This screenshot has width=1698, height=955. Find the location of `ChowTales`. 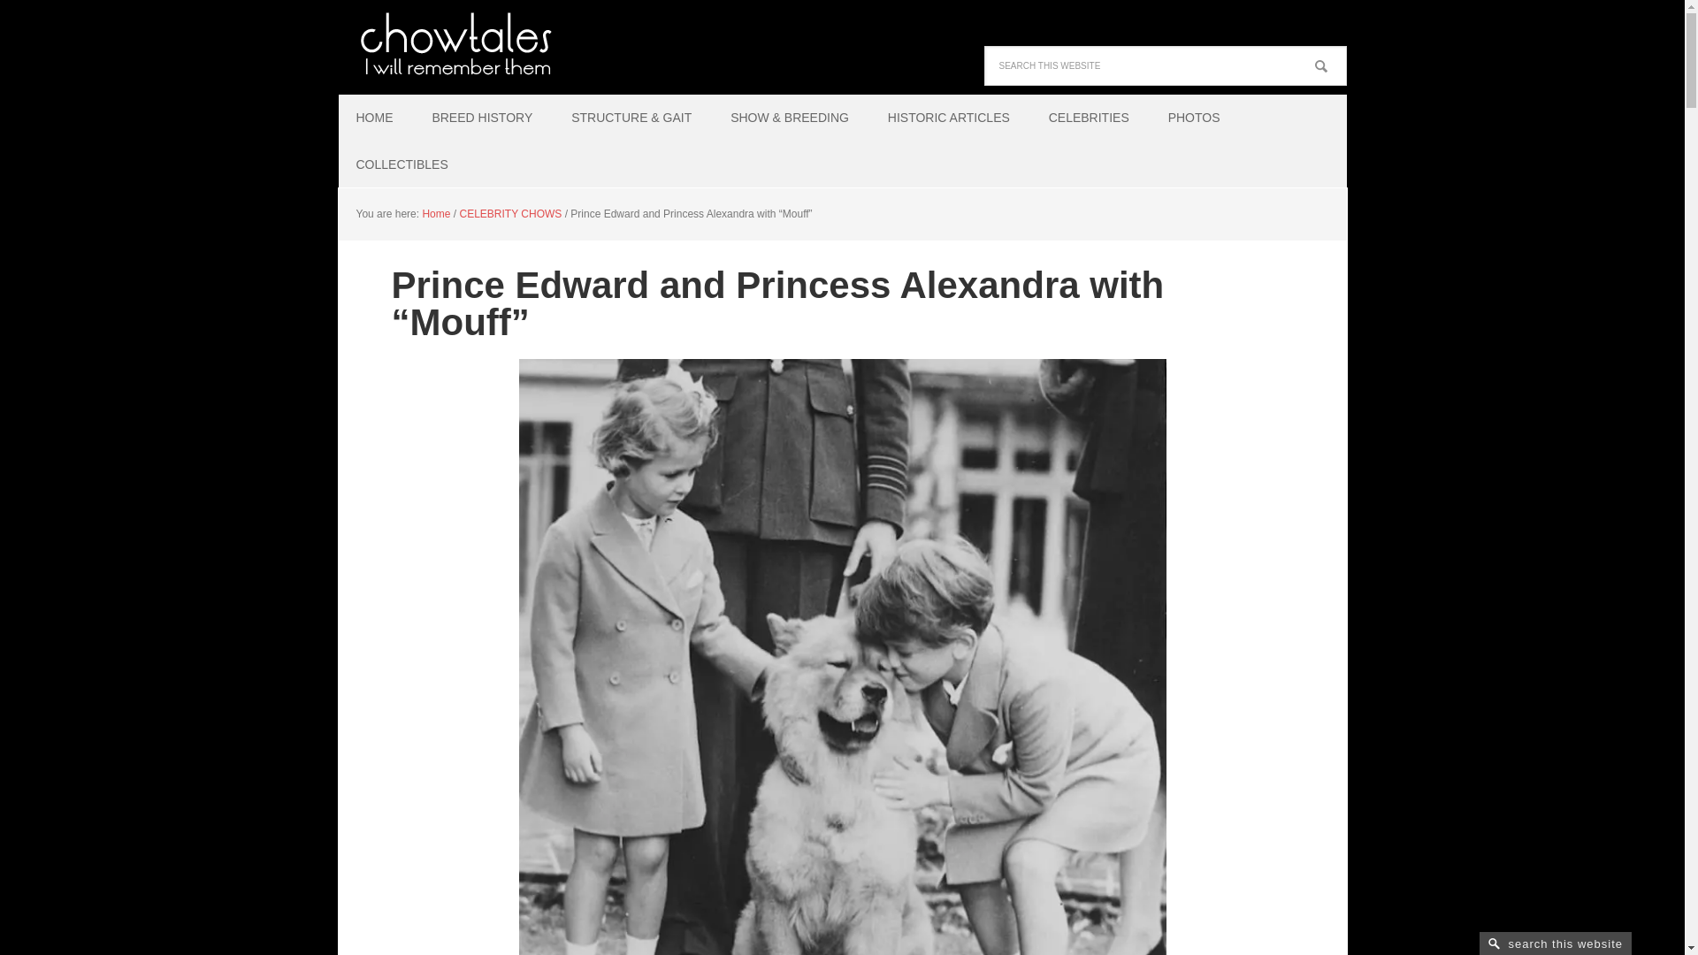

ChowTales is located at coordinates (453, 44).